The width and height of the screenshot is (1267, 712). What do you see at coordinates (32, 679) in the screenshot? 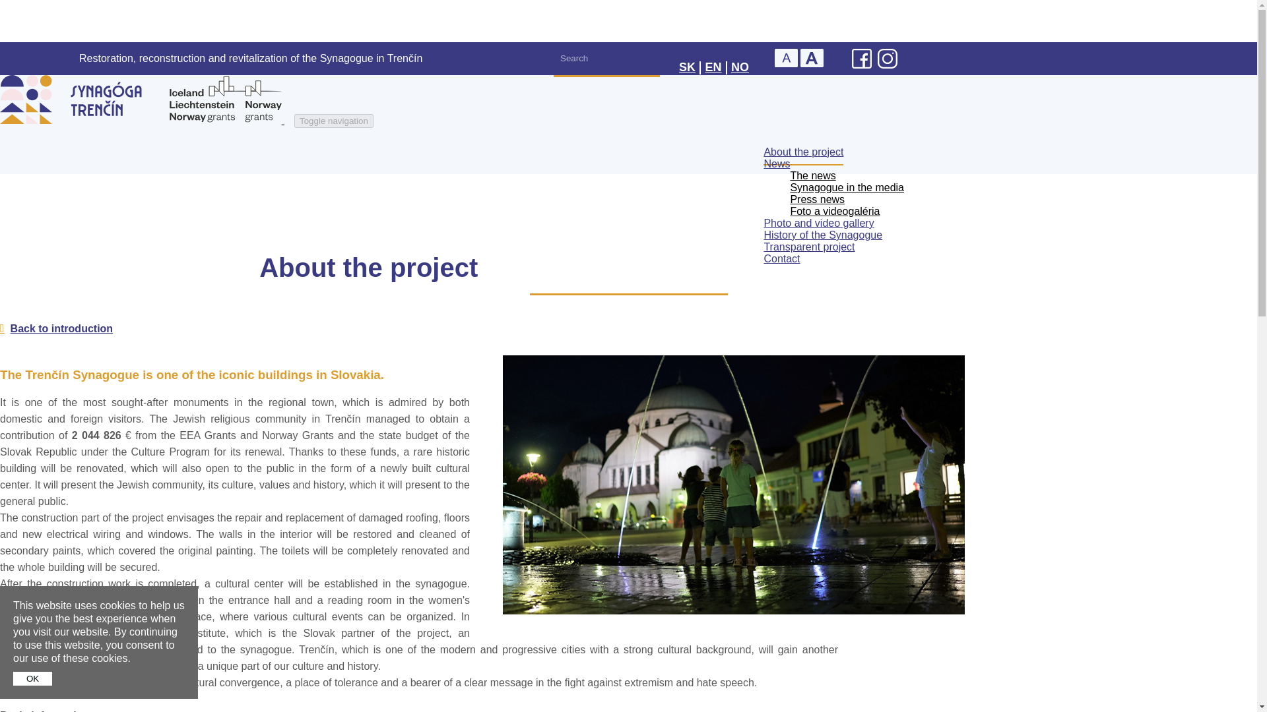
I see `OK` at bounding box center [32, 679].